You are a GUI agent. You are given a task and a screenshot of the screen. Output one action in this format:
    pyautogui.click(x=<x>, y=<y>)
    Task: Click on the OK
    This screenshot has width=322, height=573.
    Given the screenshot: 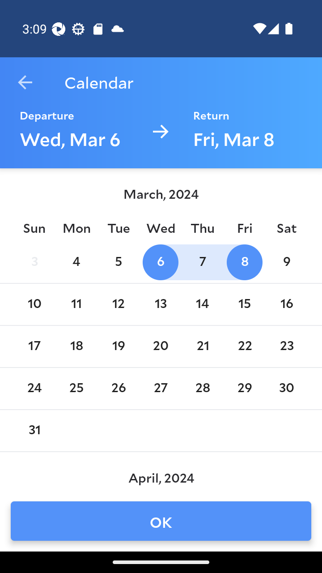 What is the action you would take?
    pyautogui.click(x=161, y=521)
    